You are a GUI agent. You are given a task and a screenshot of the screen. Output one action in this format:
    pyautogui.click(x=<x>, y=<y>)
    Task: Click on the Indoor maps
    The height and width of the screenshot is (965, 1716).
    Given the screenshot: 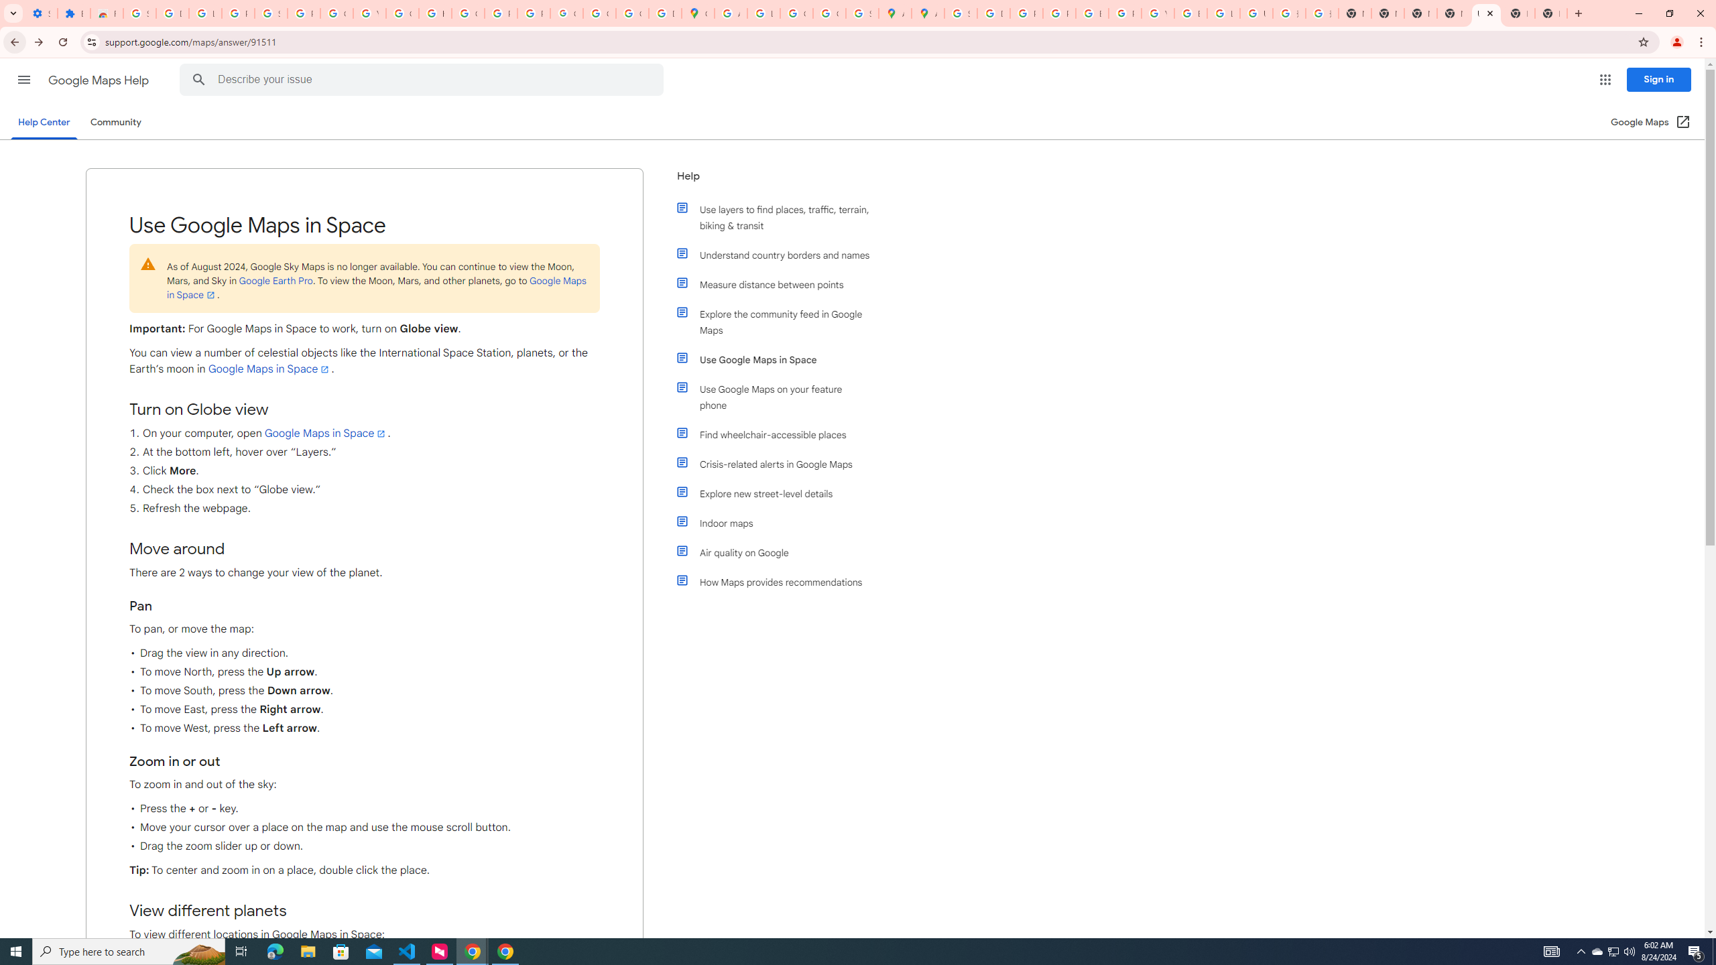 What is the action you would take?
    pyautogui.click(x=780, y=523)
    